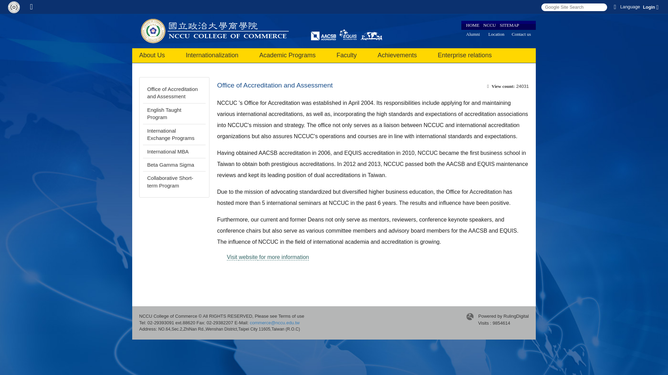 The image size is (668, 375). I want to click on Open Homepage in current tab, so click(31, 7).